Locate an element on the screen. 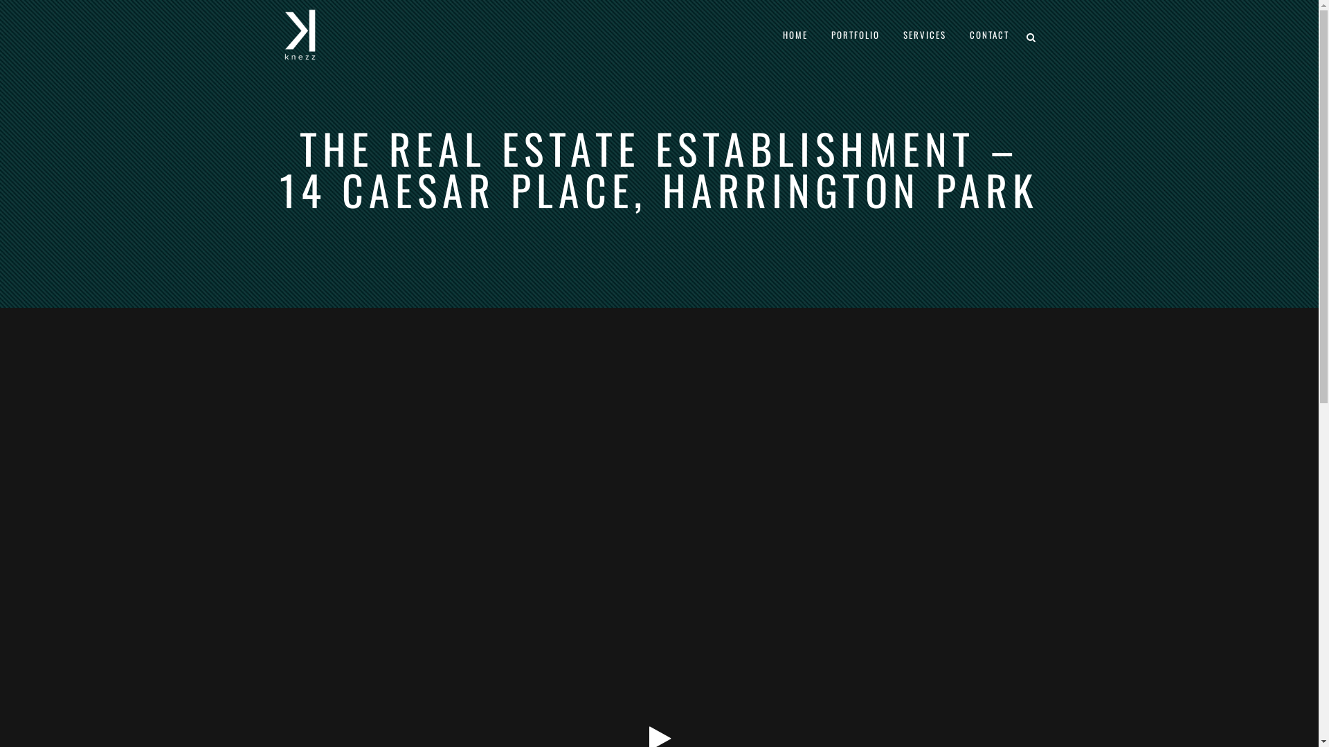 This screenshot has width=1329, height=747. PORTFOLIO is located at coordinates (856, 35).